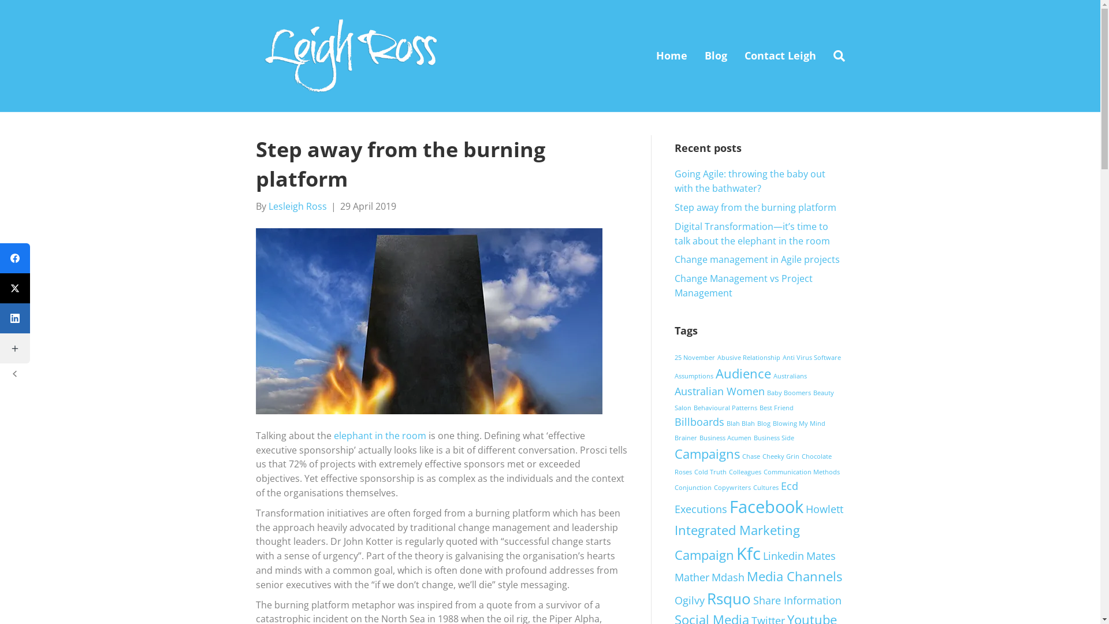 This screenshot has width=1109, height=624. What do you see at coordinates (757, 259) in the screenshot?
I see `Change management in Agile projects` at bounding box center [757, 259].